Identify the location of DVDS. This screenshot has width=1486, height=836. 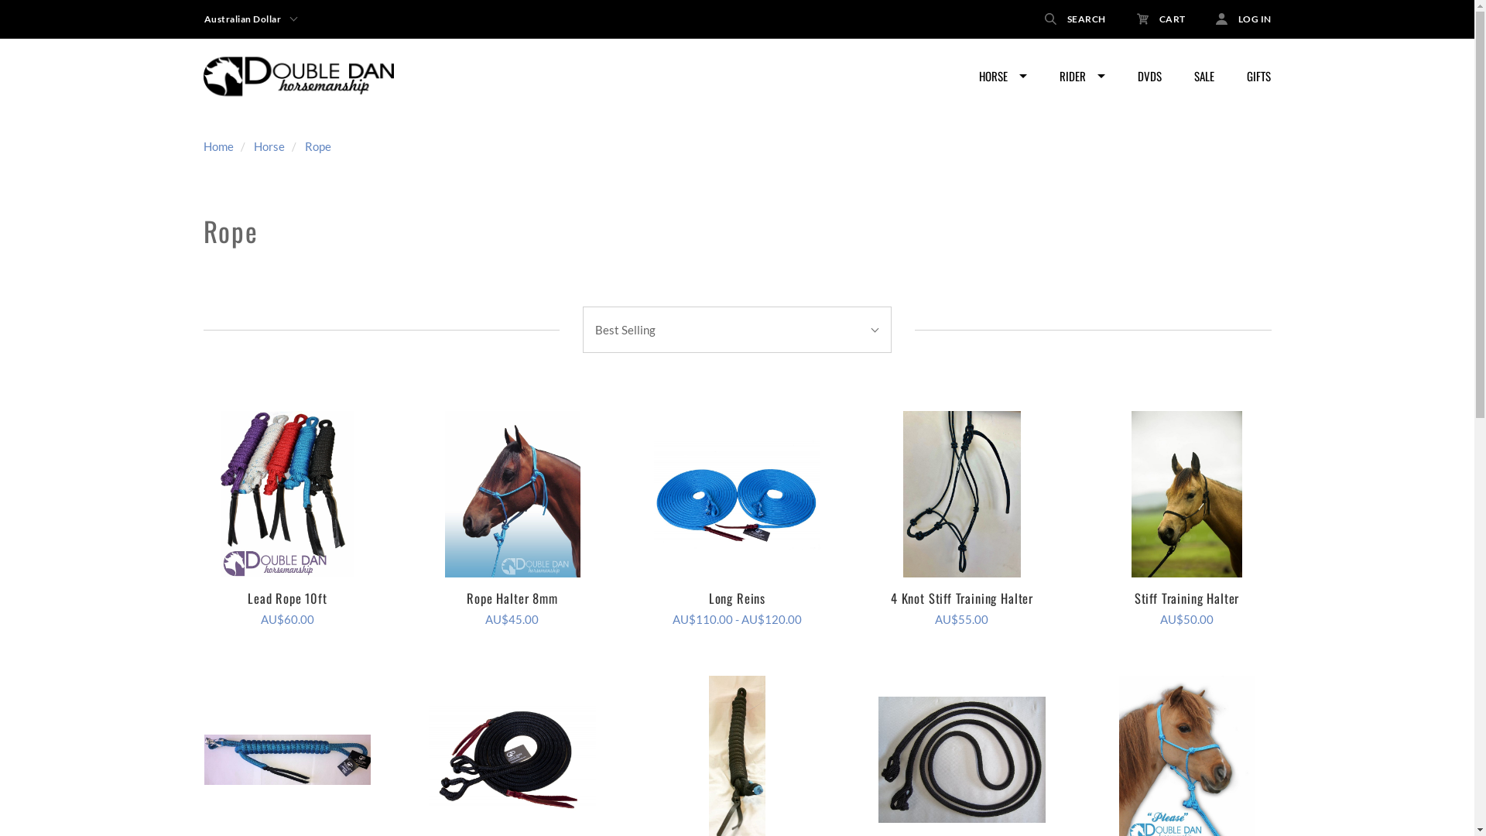
(1149, 77).